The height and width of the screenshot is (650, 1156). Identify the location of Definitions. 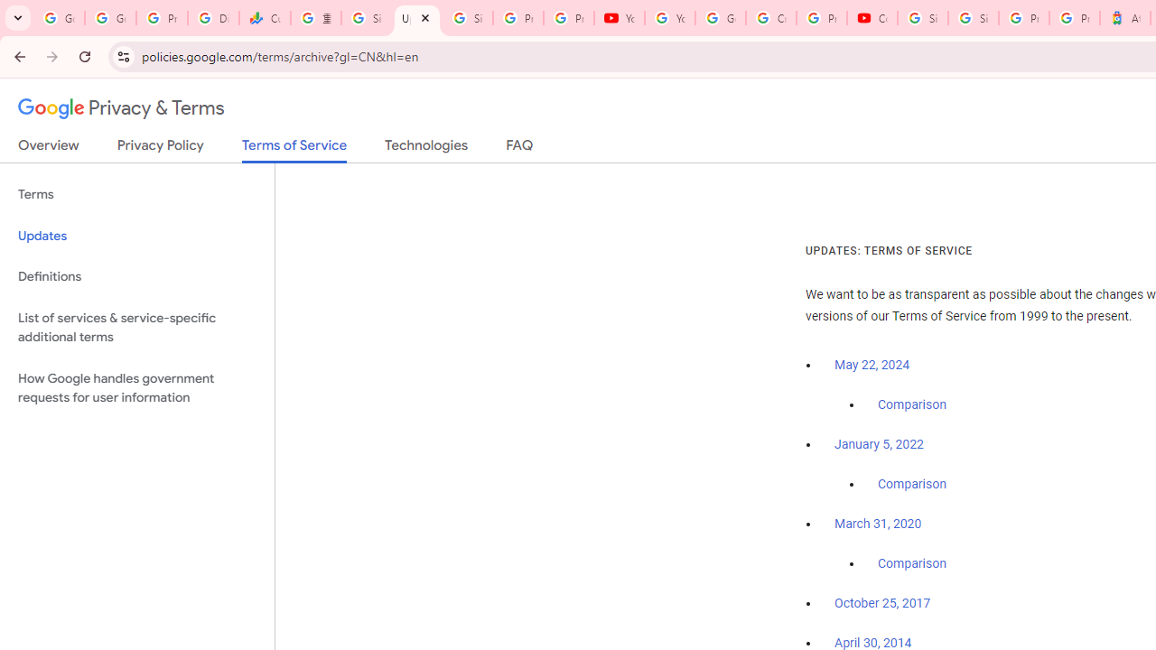
(137, 276).